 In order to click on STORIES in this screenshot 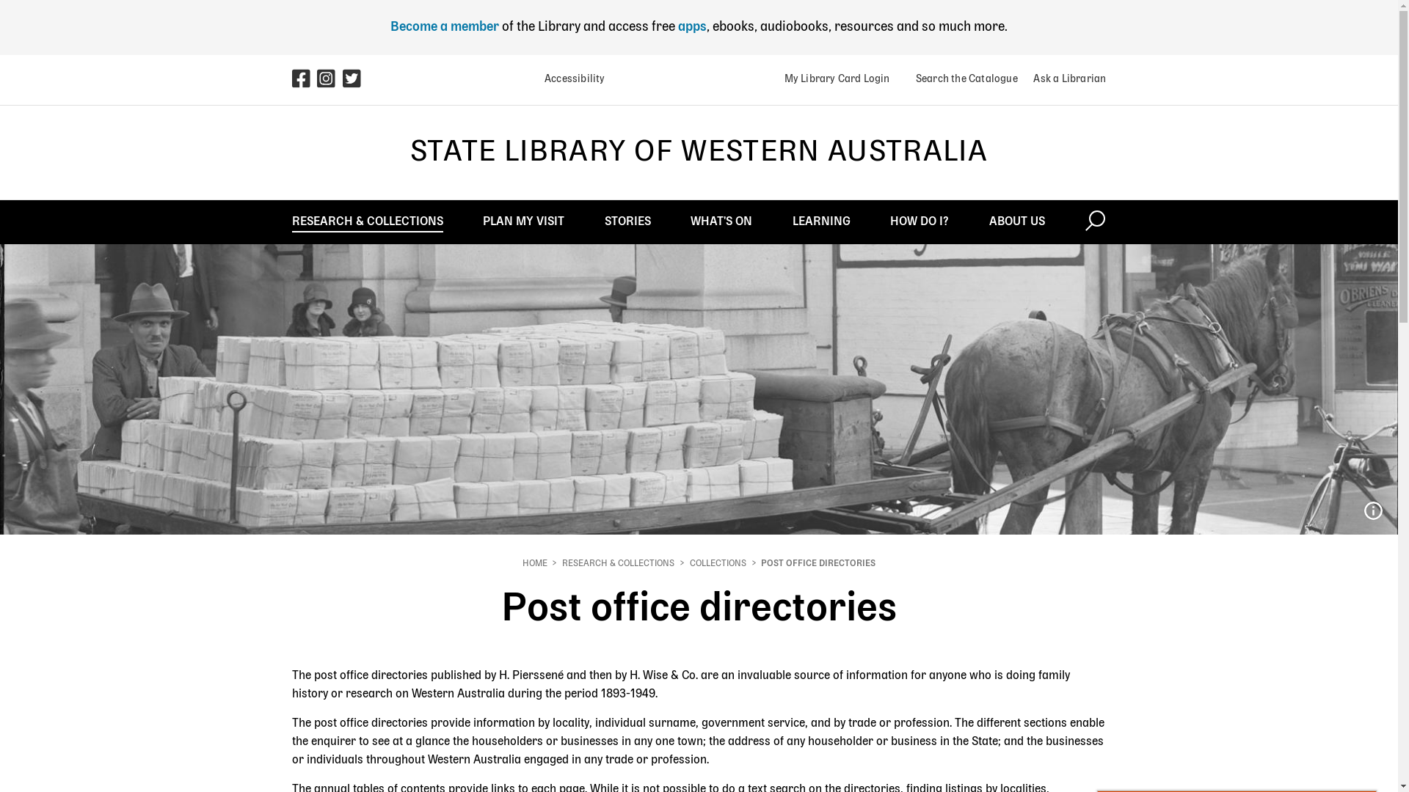, I will do `click(628, 221)`.